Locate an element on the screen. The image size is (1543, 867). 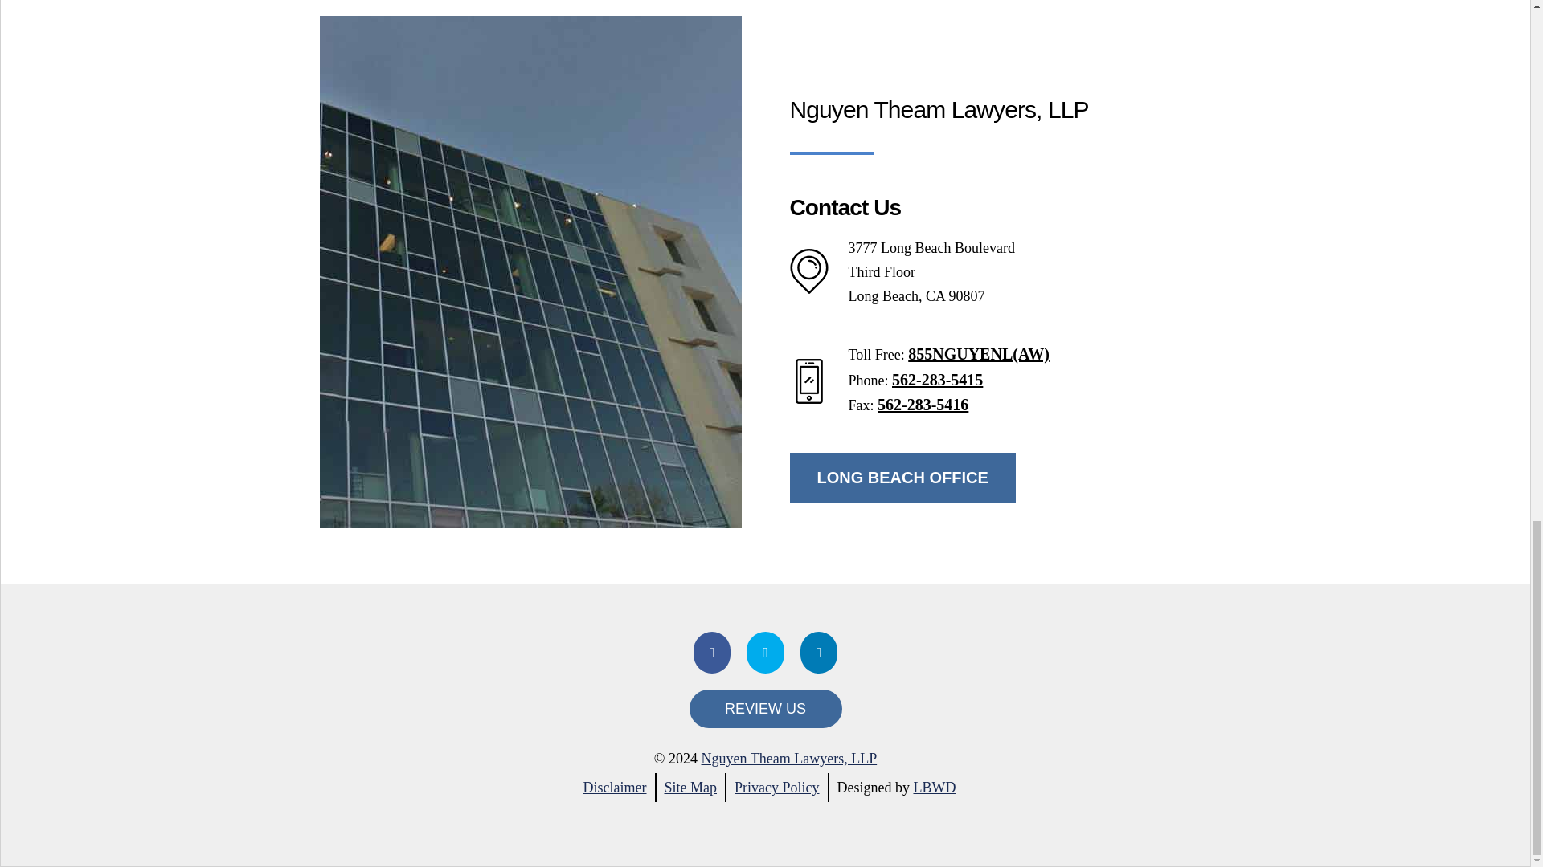
Nguyen Theam Lawyers, LLP is located at coordinates (789, 758).